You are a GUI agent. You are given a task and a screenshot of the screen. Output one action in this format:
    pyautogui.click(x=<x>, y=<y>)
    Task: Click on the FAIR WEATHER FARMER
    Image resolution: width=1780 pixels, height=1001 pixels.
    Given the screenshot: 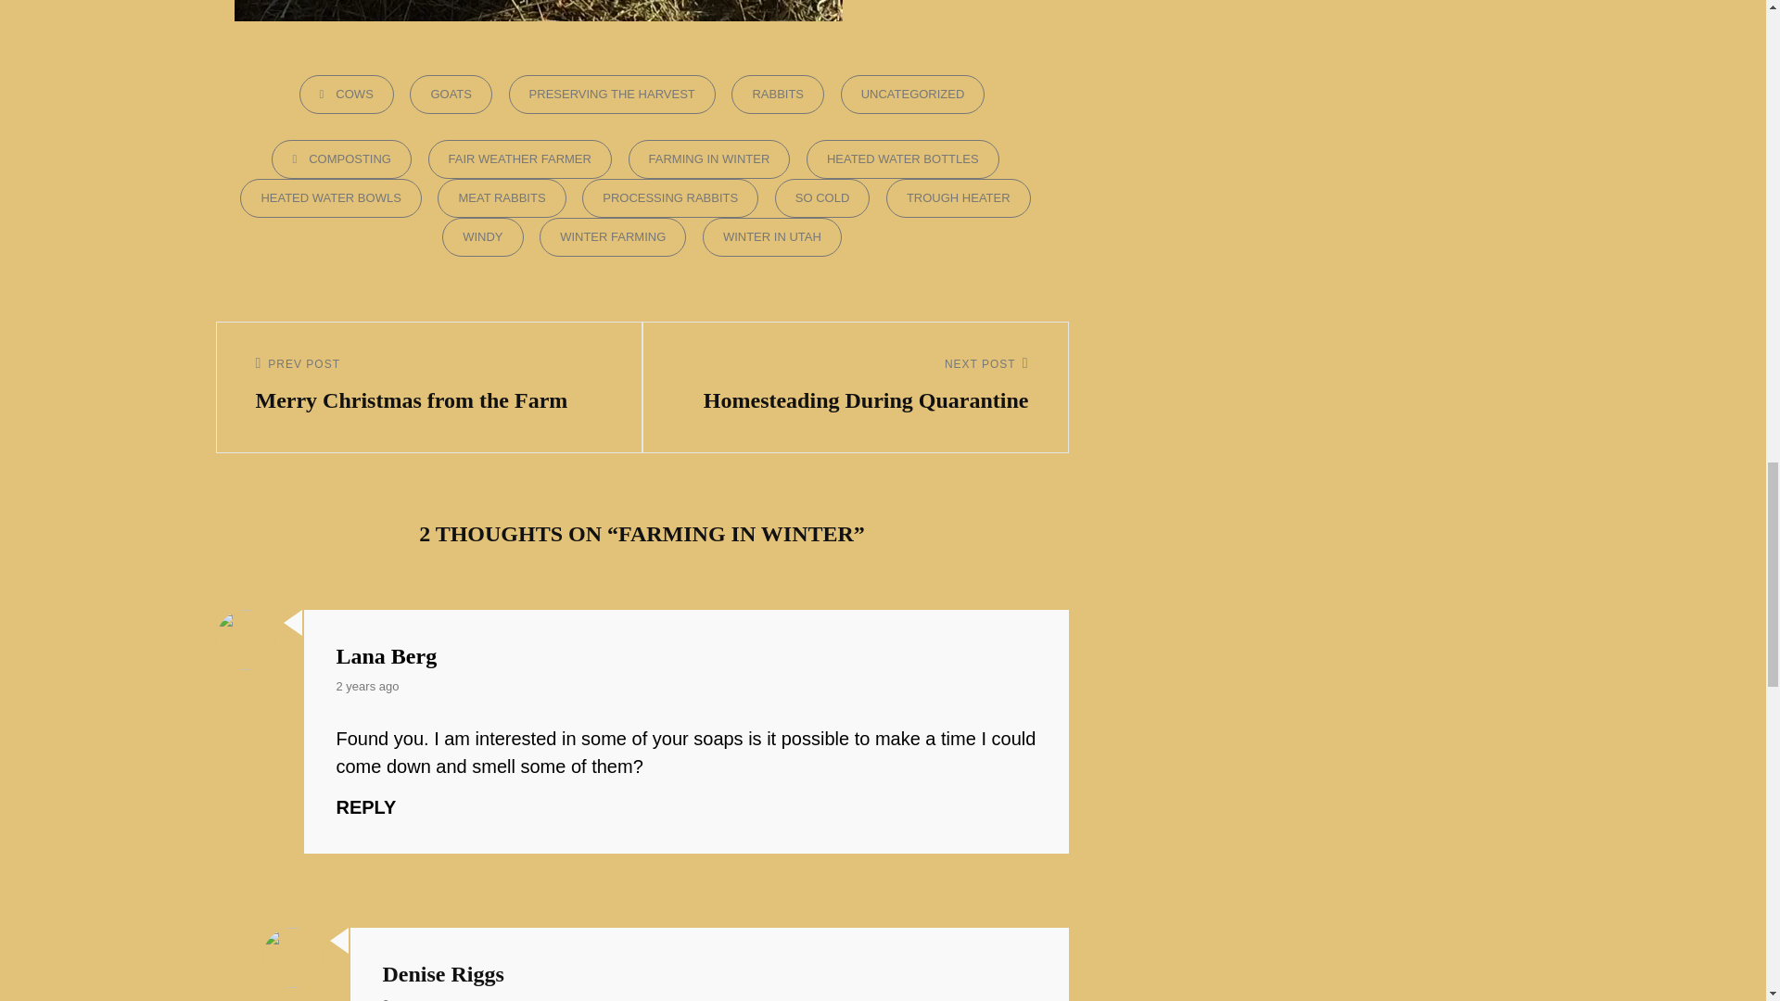 What is the action you would take?
    pyautogui.click(x=669, y=198)
    